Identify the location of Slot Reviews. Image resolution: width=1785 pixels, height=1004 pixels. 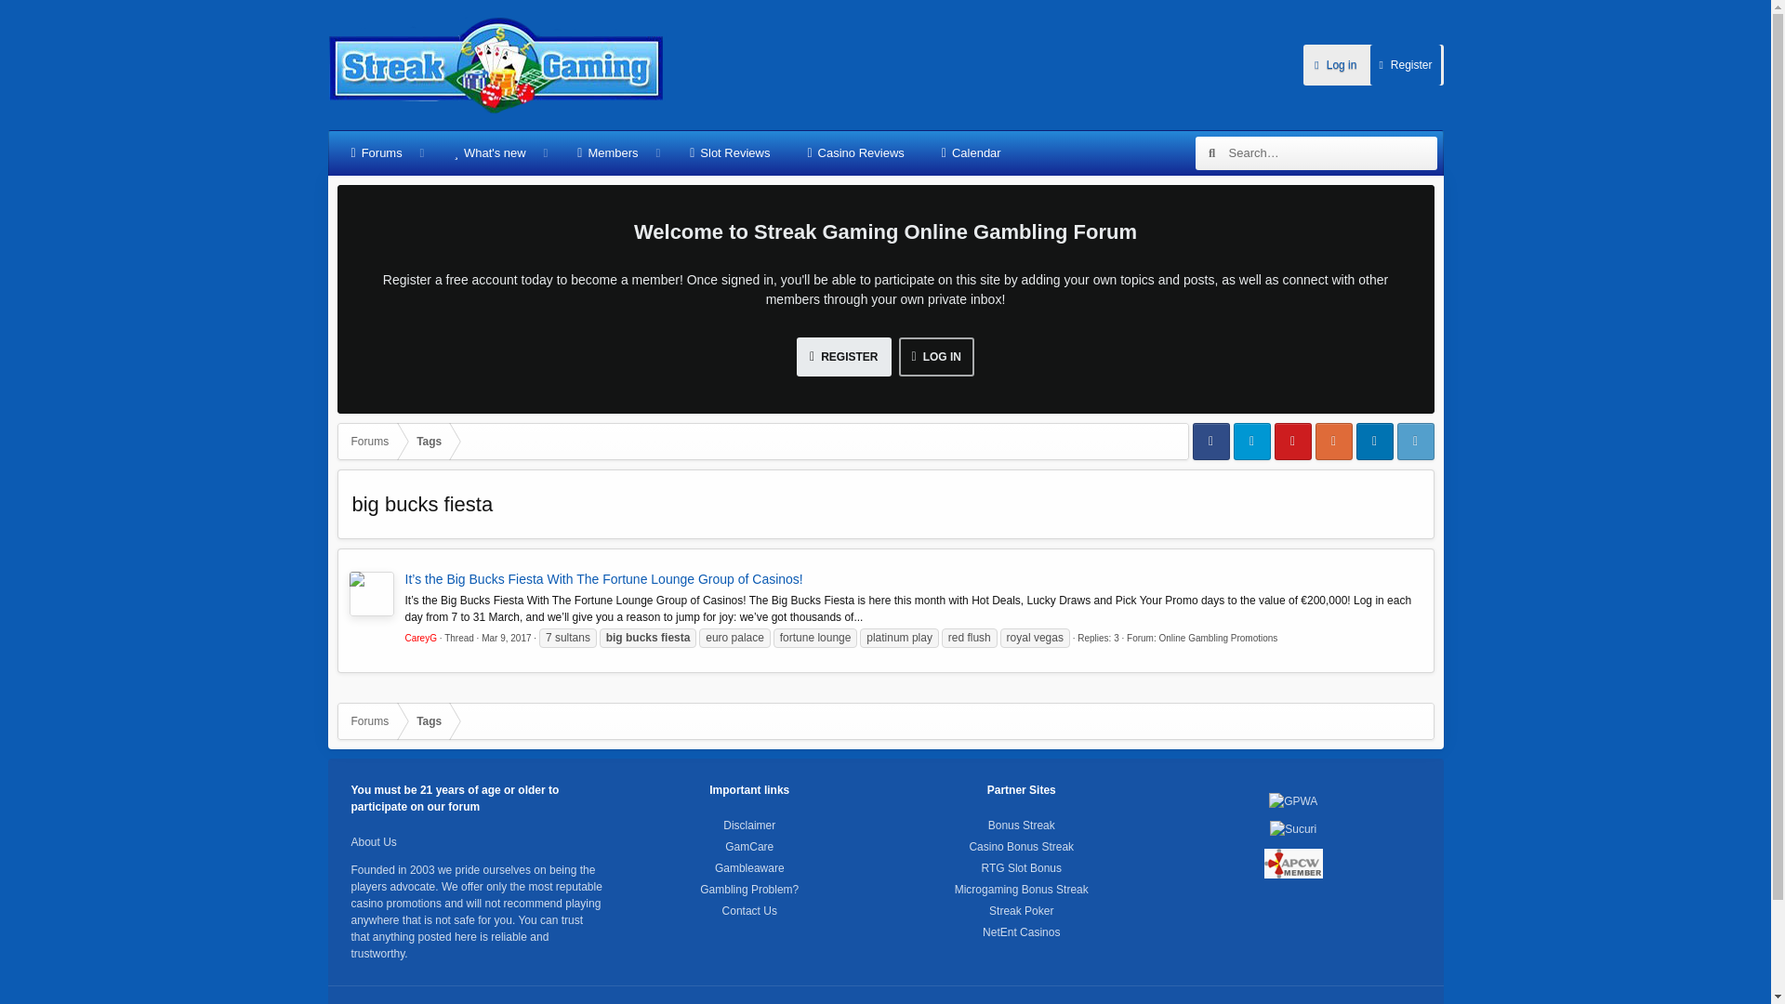
(729, 153).